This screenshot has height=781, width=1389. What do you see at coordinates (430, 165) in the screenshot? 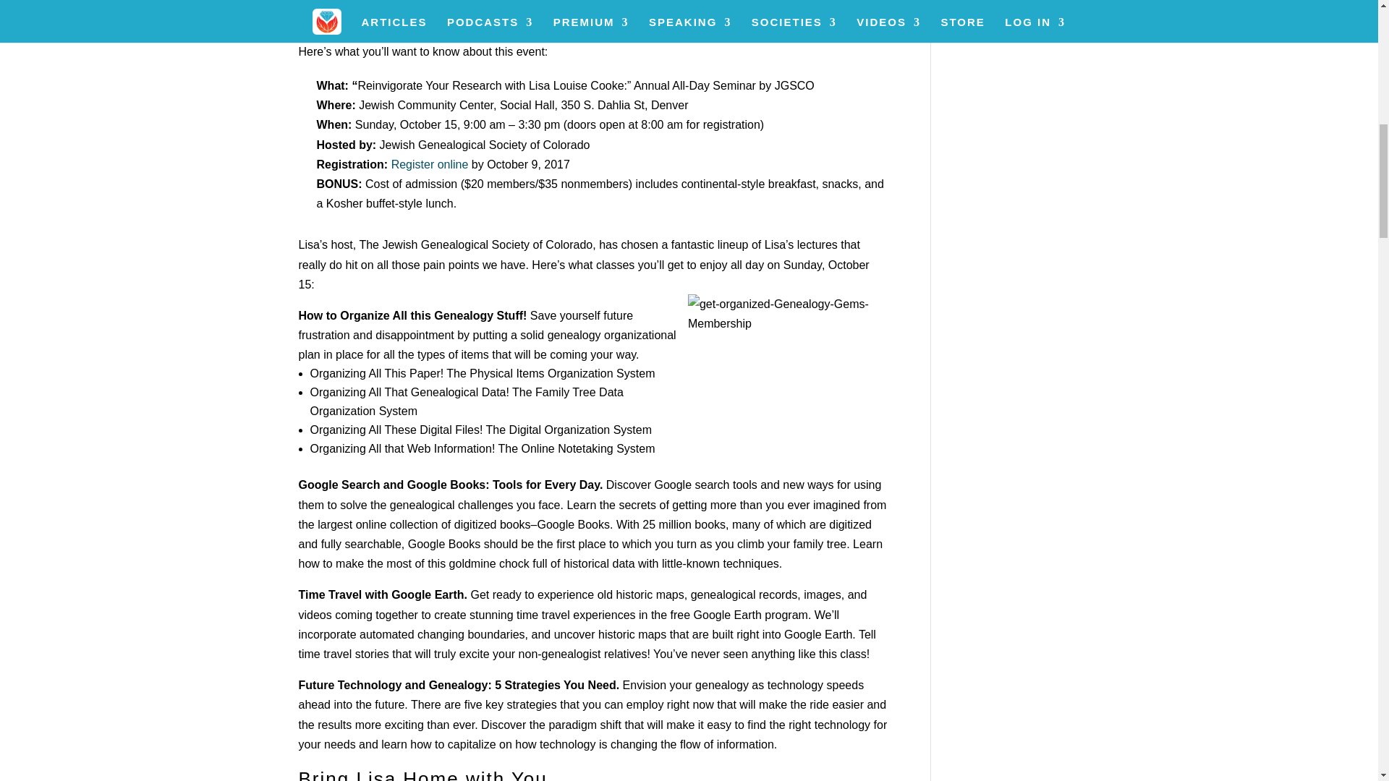
I see `Register online` at bounding box center [430, 165].